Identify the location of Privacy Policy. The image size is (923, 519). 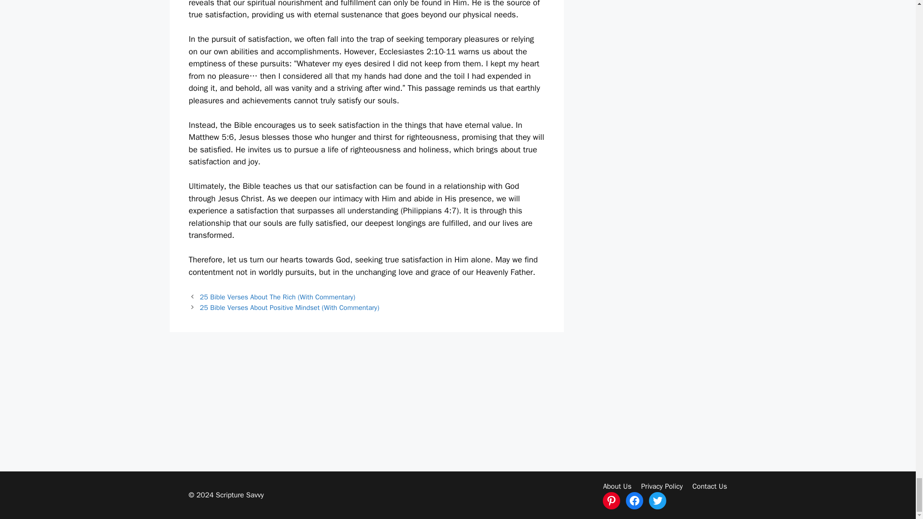
(662, 486).